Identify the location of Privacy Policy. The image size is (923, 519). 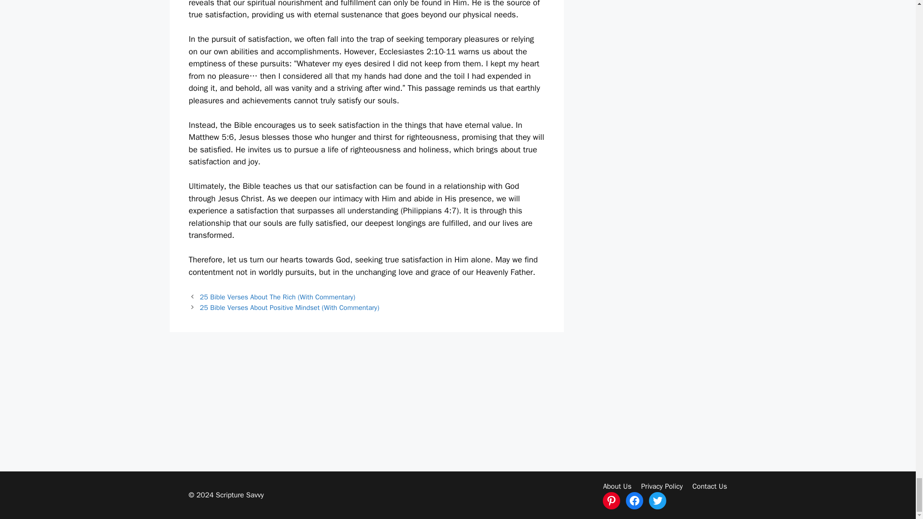
(662, 486).